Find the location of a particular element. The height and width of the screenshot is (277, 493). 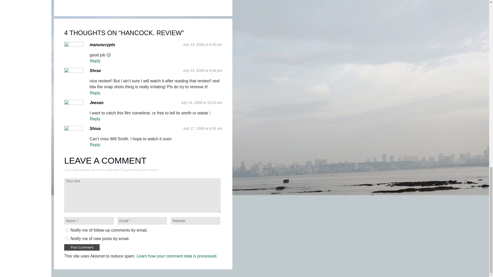

Post Comment is located at coordinates (82, 247).